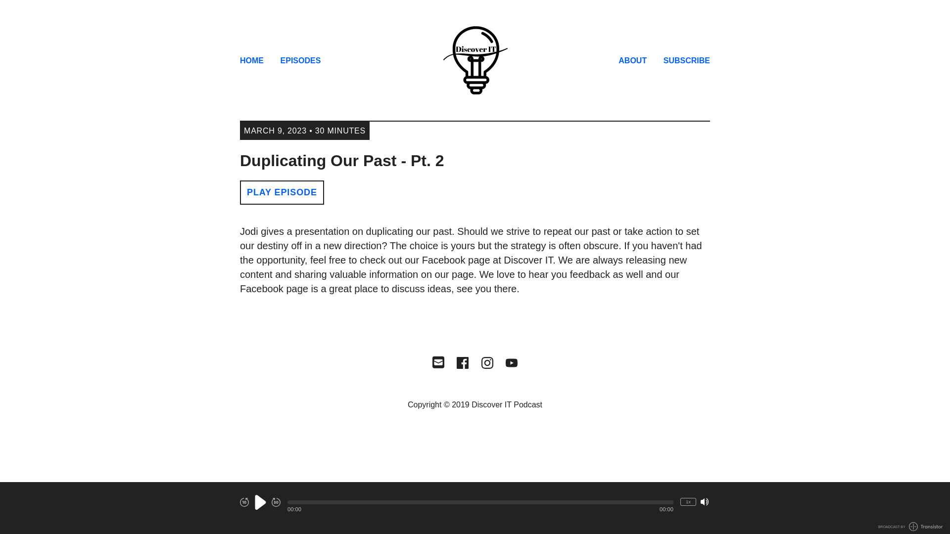  What do you see at coordinates (282, 192) in the screenshot?
I see `Play Episode` at bounding box center [282, 192].